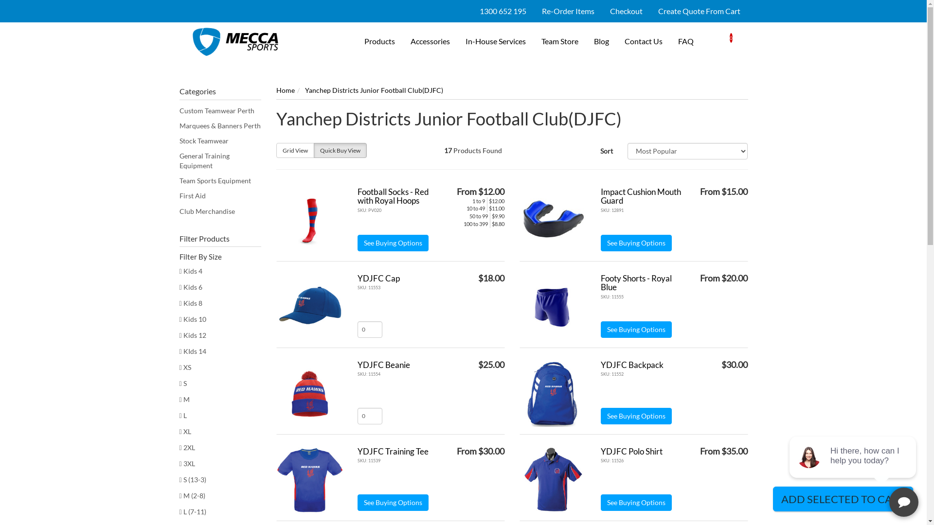  I want to click on 0, so click(725, 37).